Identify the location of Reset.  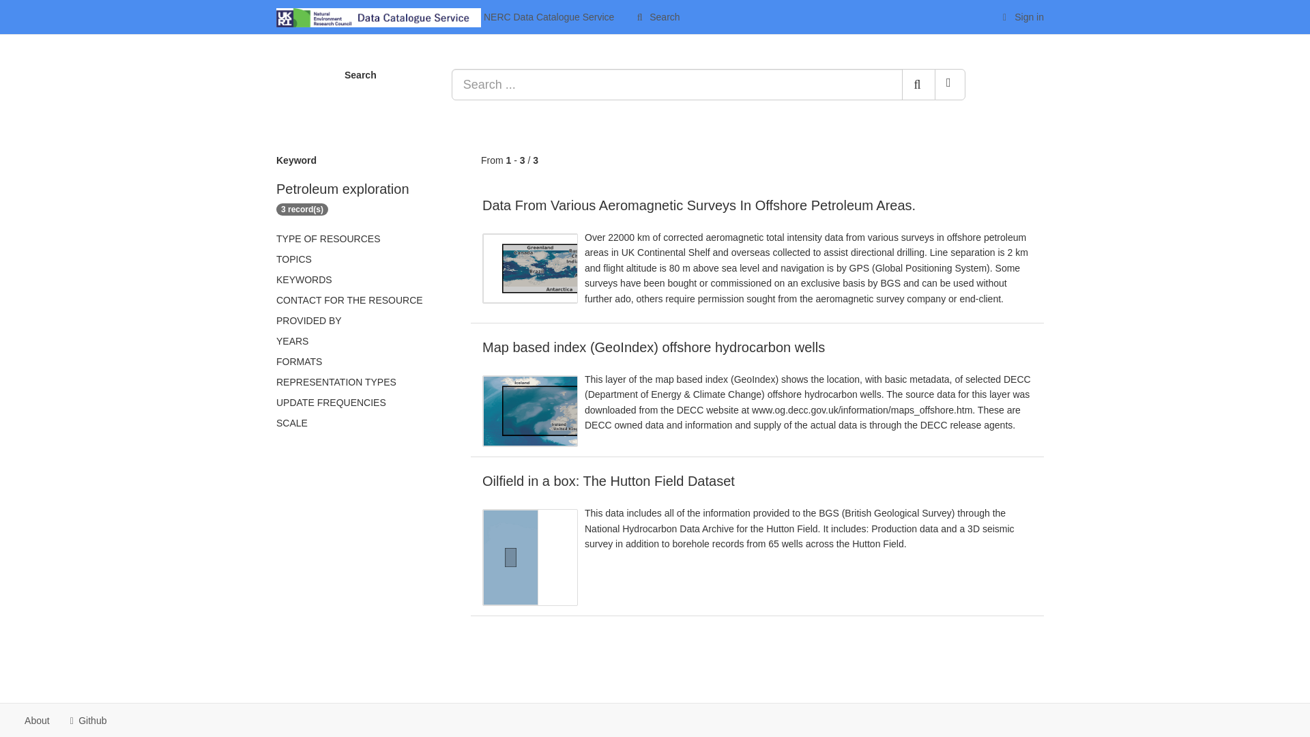
(950, 85).